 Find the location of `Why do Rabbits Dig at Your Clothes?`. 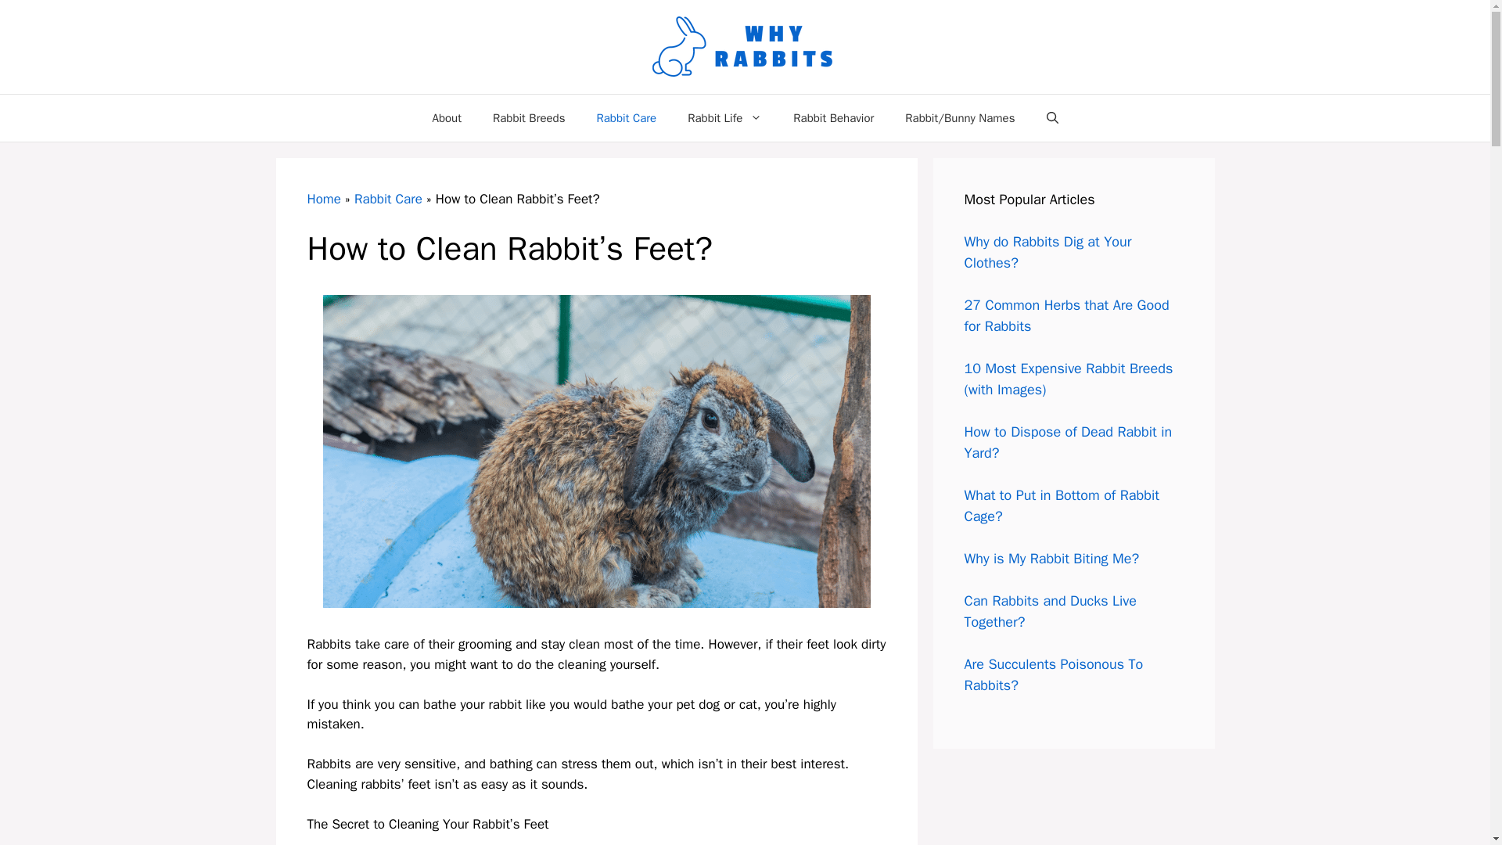

Why do Rabbits Dig at Your Clothes? is located at coordinates (1047, 252).